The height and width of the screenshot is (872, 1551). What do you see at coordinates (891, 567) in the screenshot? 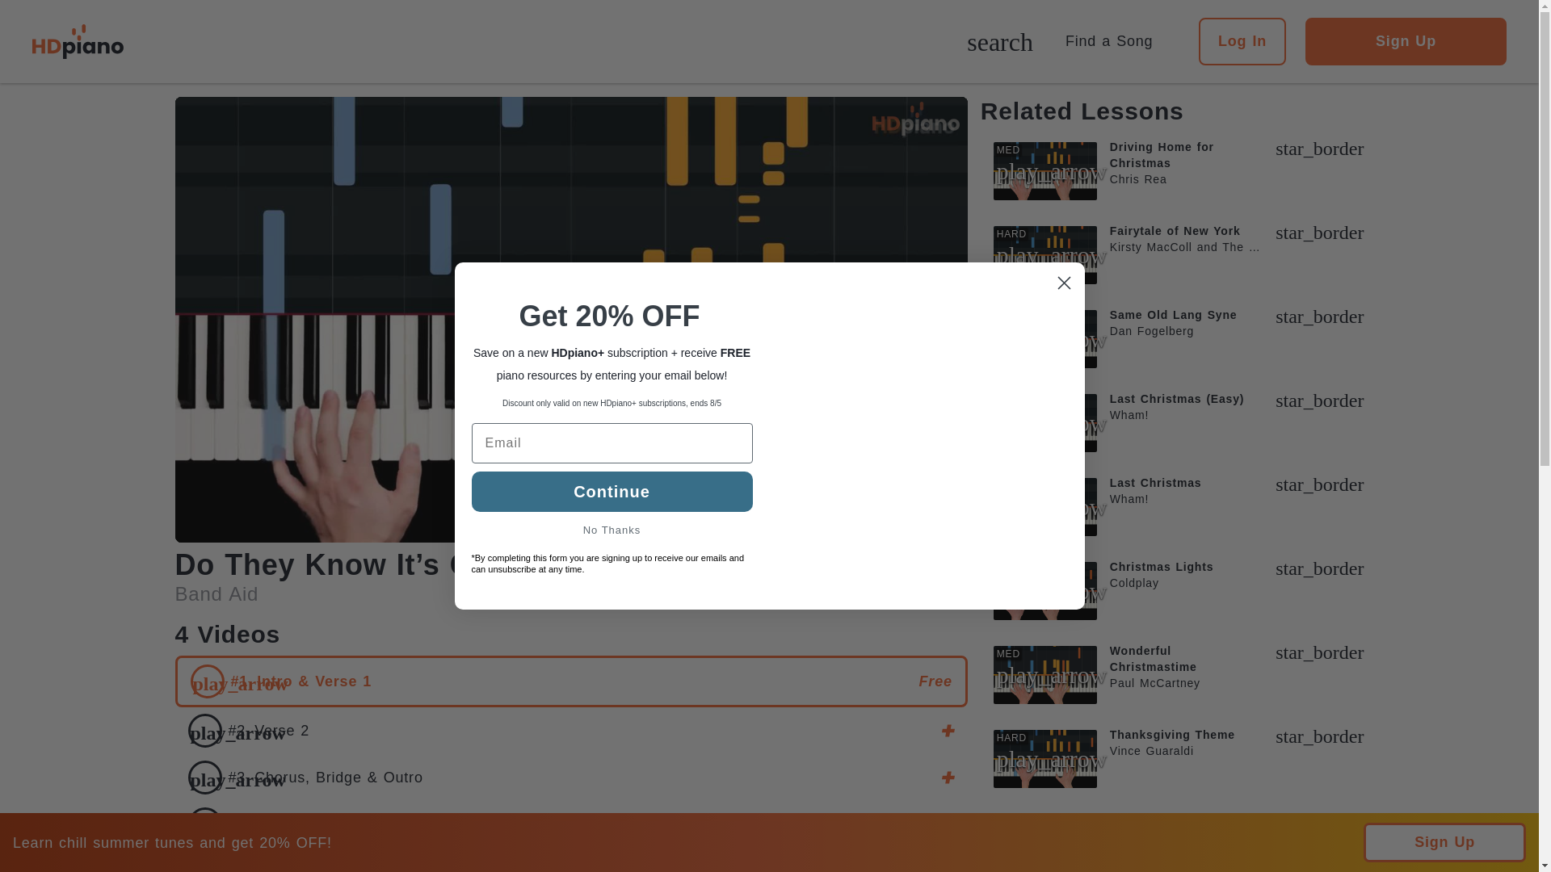
I see `Sign up to get started` at bounding box center [891, 567].